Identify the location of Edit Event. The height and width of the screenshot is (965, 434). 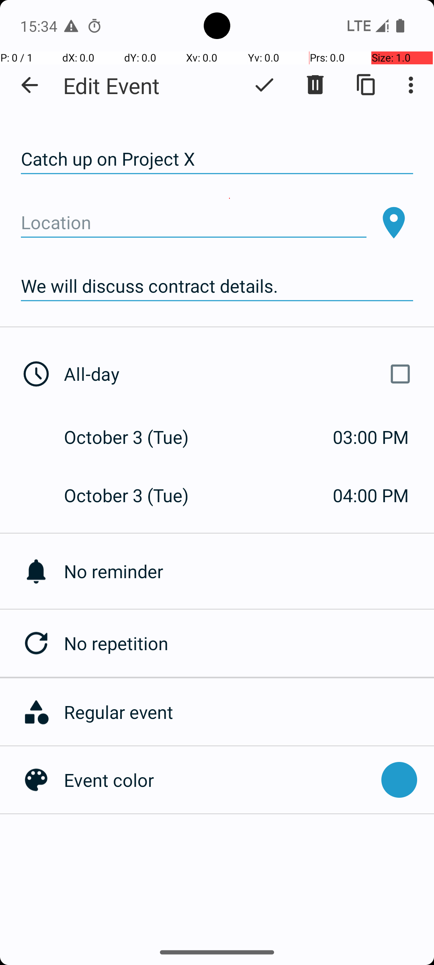
(112, 85).